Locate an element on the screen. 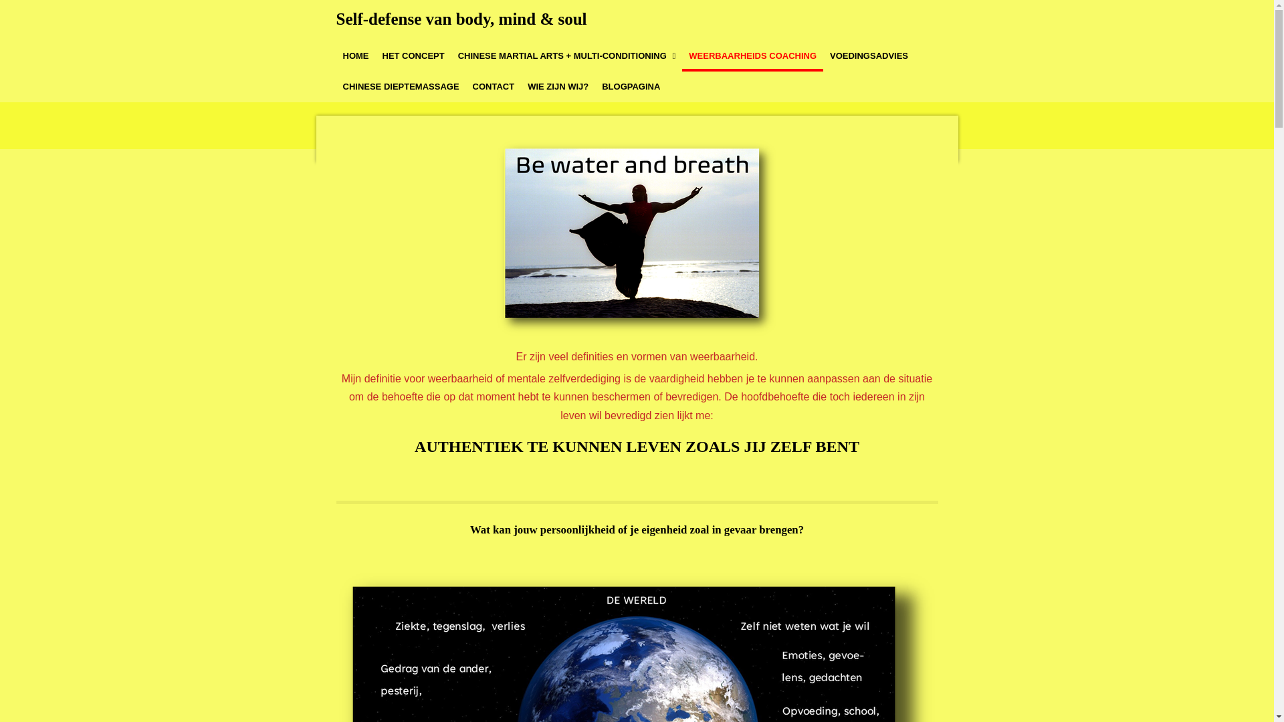 This screenshot has width=1284, height=722. HOME is located at coordinates (356, 56).